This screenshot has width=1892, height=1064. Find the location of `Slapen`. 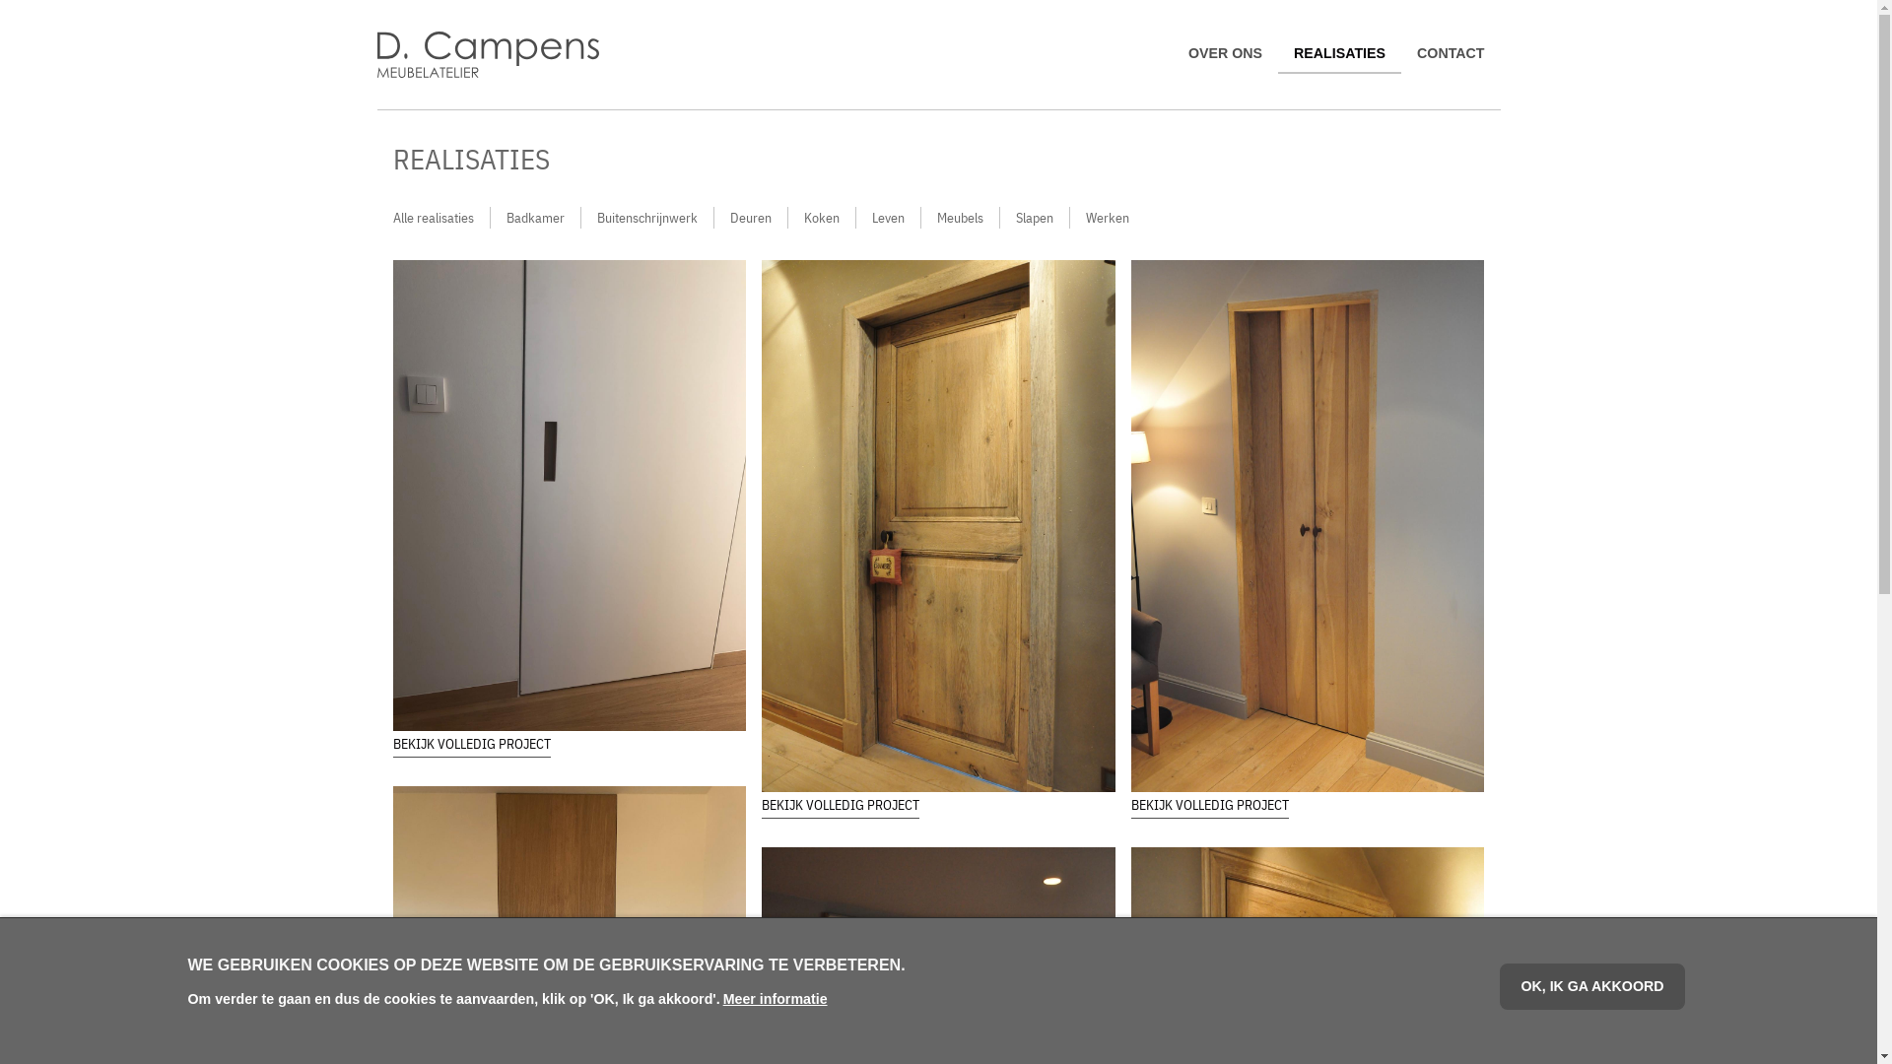

Slapen is located at coordinates (1033, 217).